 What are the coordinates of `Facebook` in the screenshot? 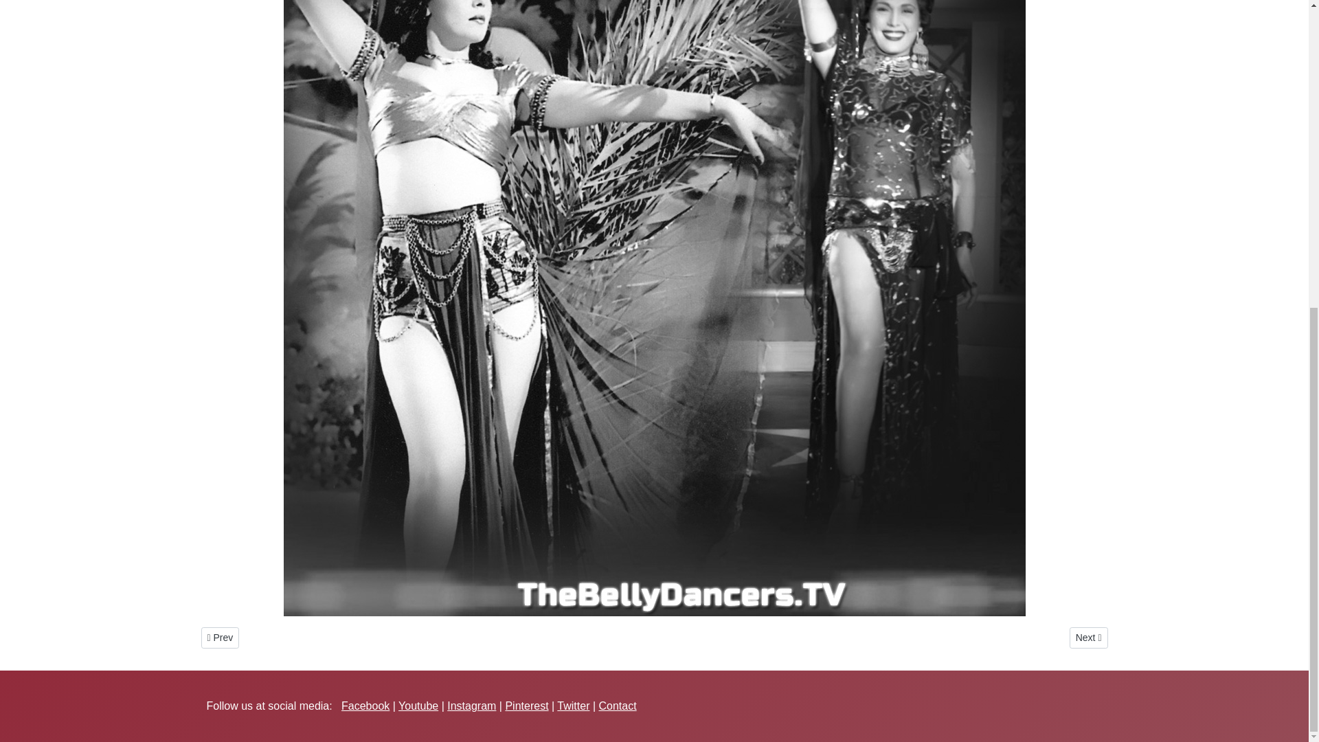 It's located at (526, 706).